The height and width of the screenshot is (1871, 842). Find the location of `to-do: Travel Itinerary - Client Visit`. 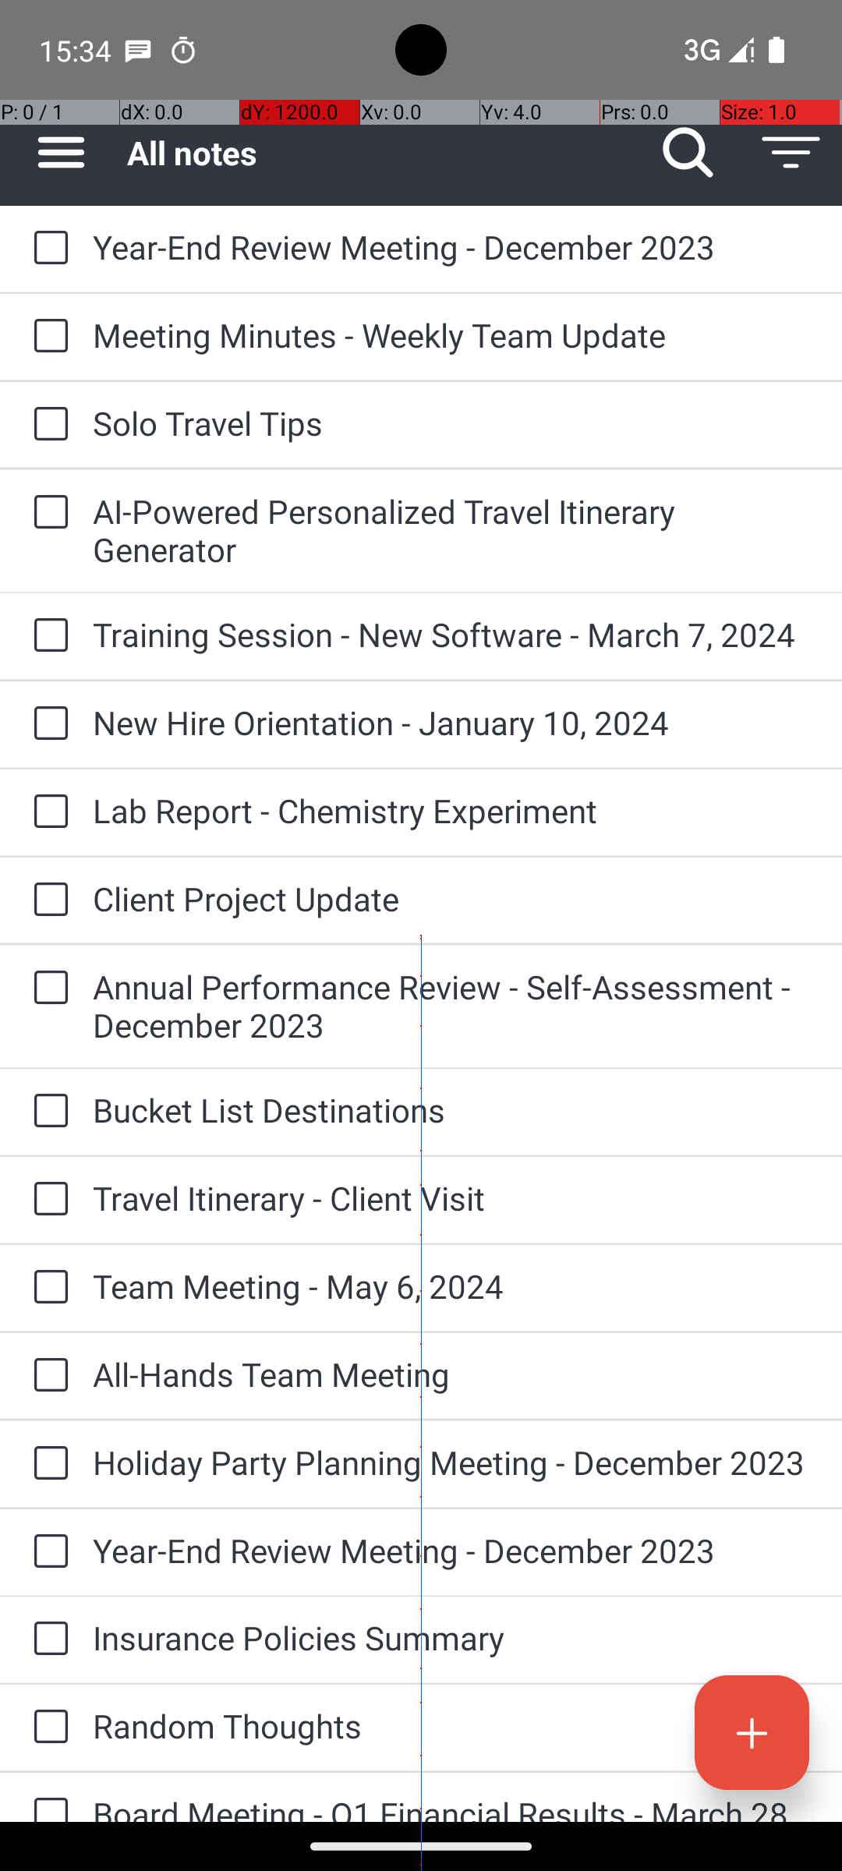

to-do: Travel Itinerary - Client Visit is located at coordinates (47, 1200).